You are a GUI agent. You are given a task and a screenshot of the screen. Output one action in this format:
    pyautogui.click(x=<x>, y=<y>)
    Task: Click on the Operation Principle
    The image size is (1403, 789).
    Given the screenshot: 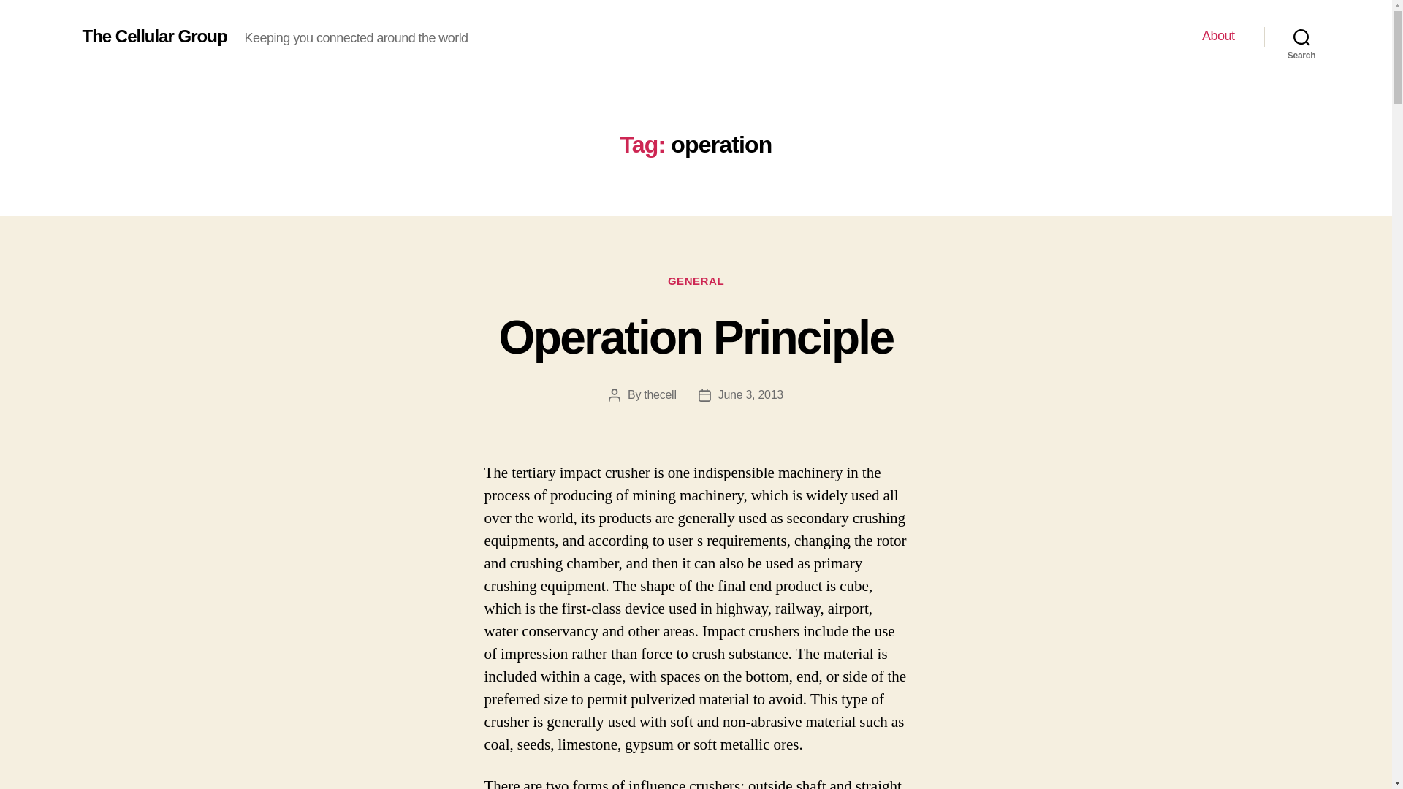 What is the action you would take?
    pyautogui.click(x=696, y=337)
    